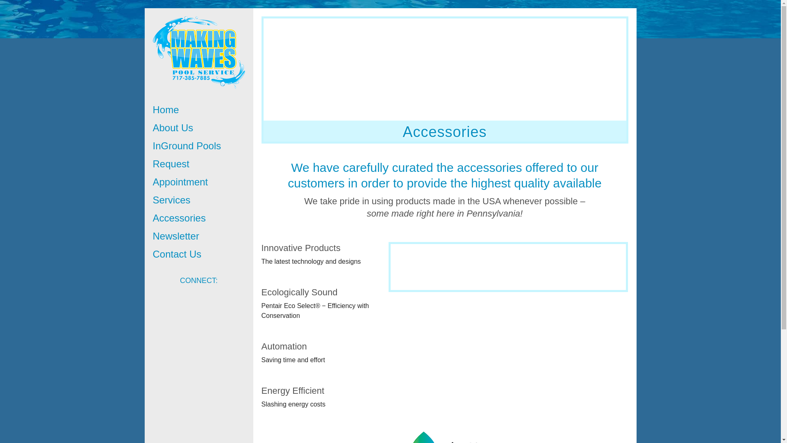  I want to click on Contact Us, so click(198, 254).